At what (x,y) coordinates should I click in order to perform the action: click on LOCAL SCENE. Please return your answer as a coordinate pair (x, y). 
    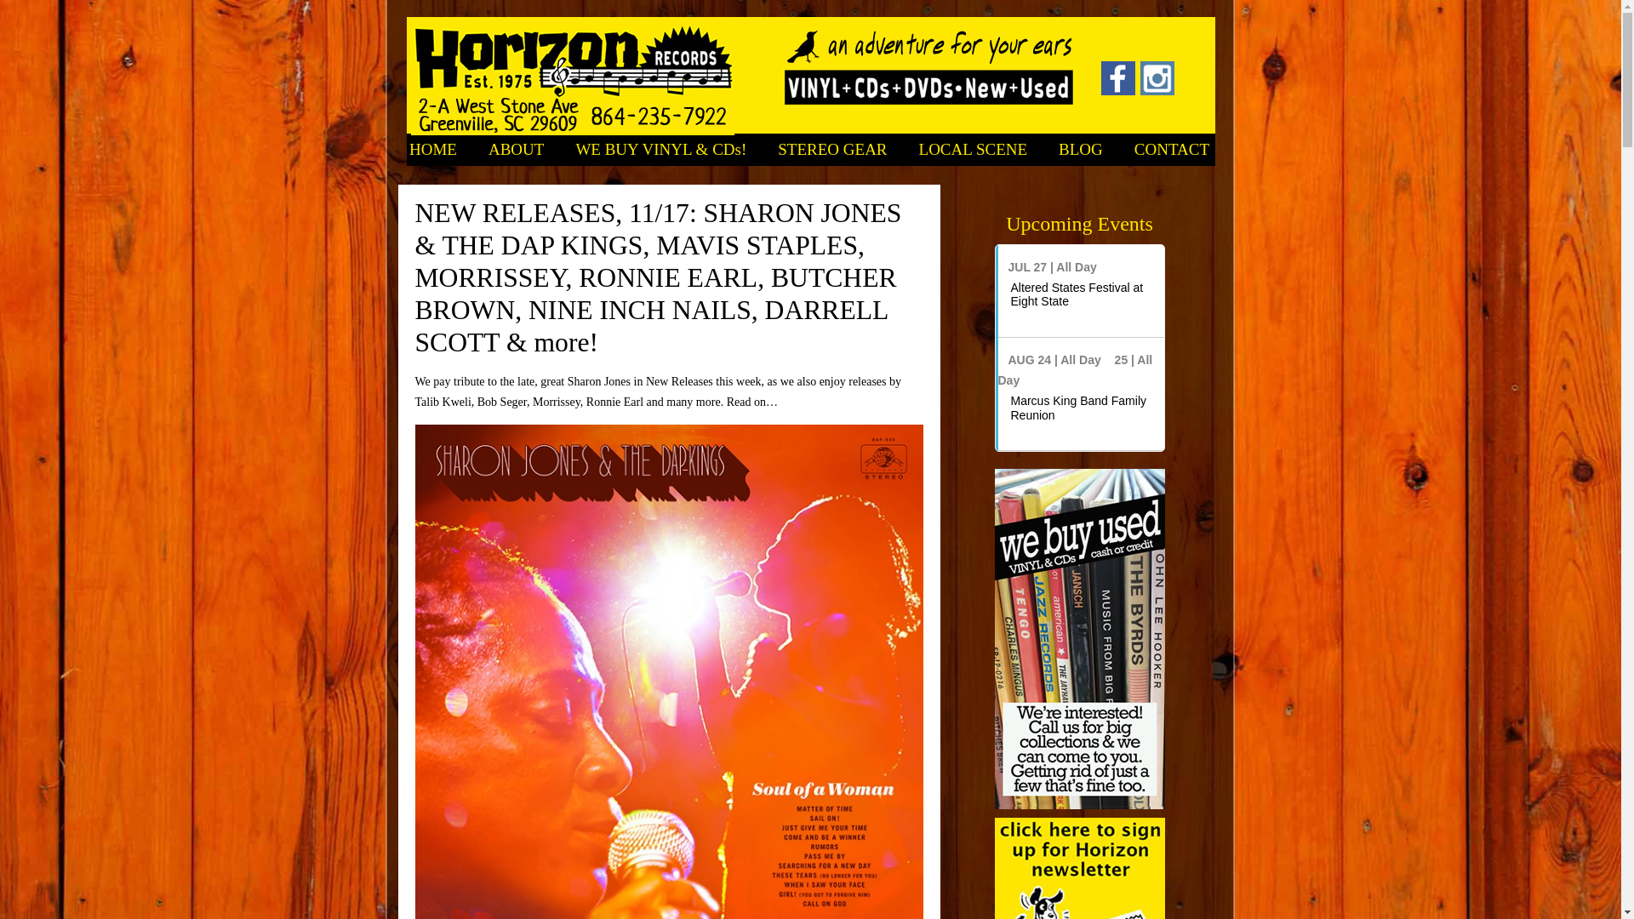
    Looking at the image, I should click on (974, 150).